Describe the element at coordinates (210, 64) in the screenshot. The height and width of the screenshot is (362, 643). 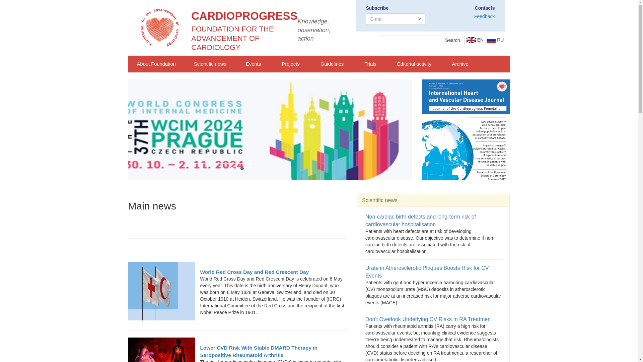
I see ` Scientific news ` at that location.